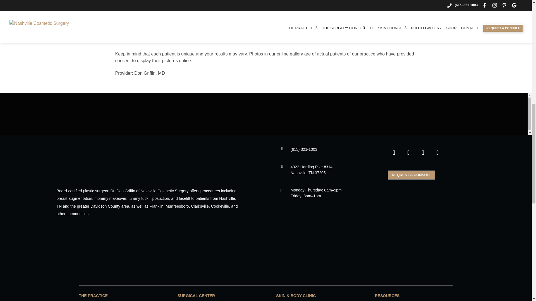  Describe the element at coordinates (394, 153) in the screenshot. I see `Follow on Facebook` at that location.